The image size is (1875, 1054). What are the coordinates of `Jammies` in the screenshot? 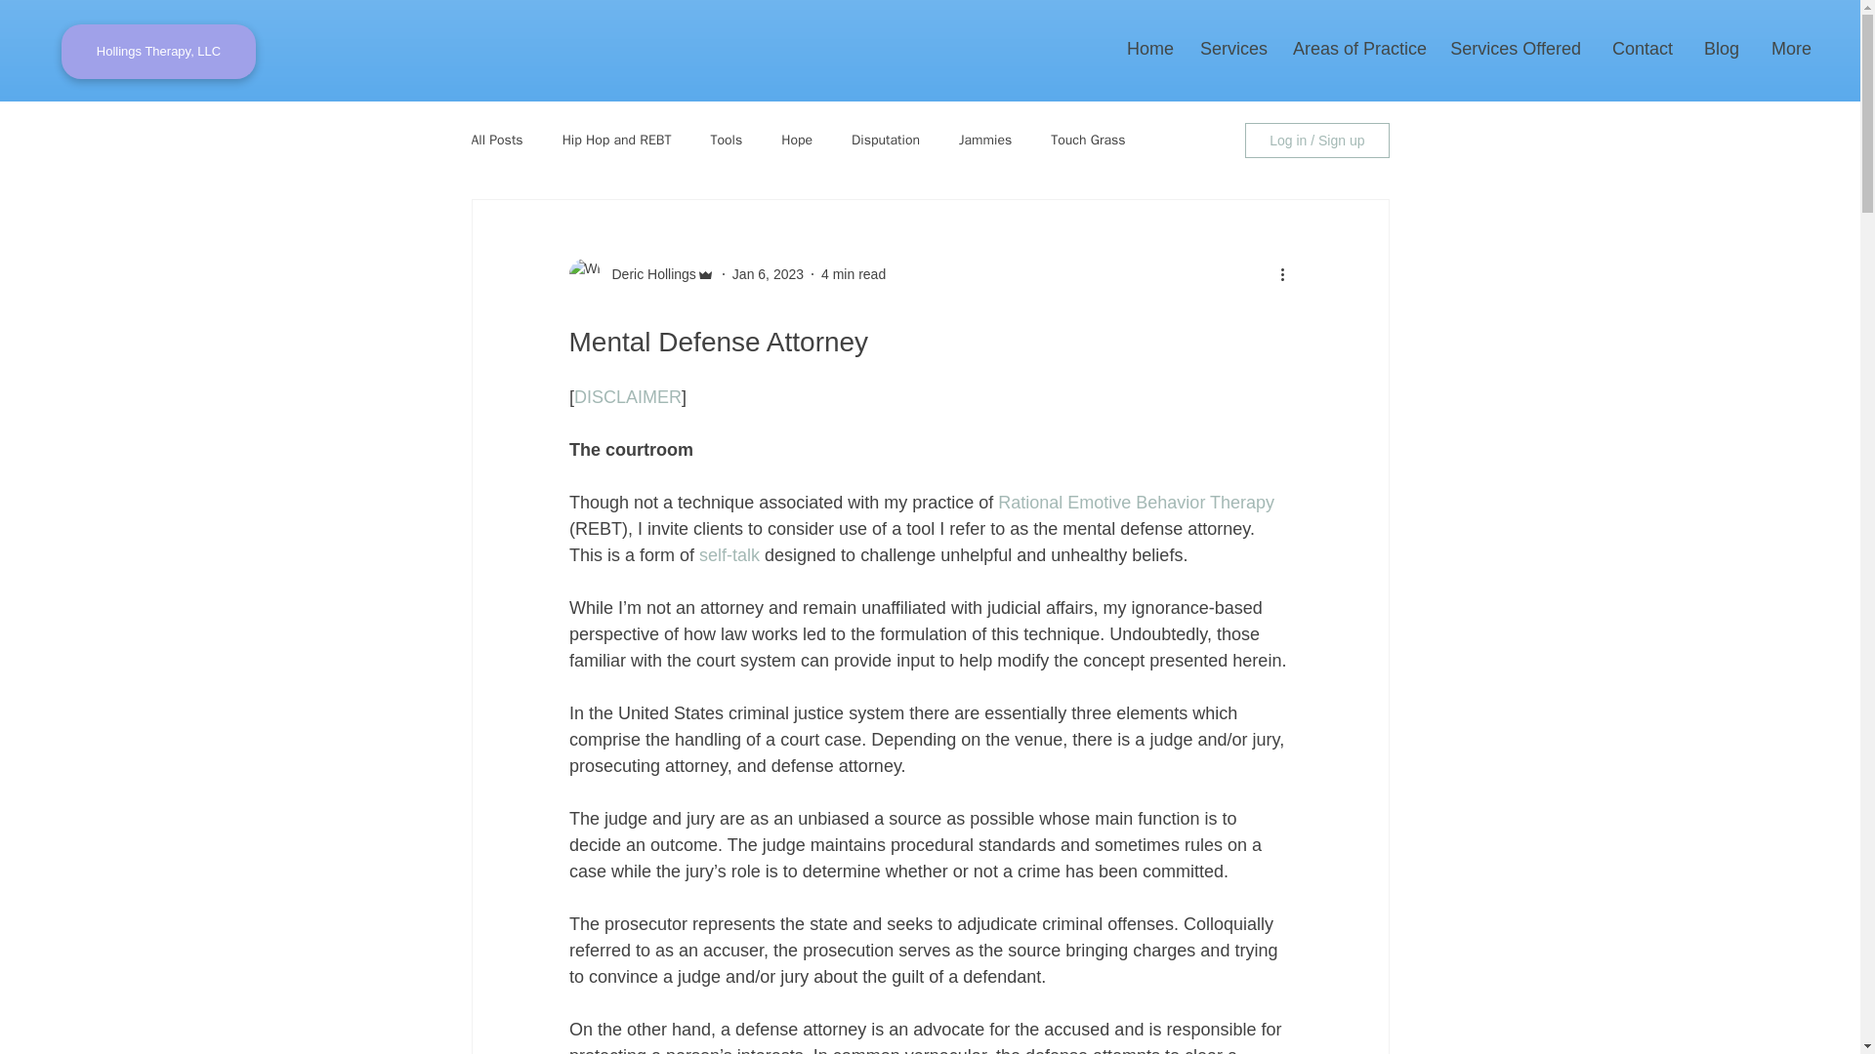 It's located at (984, 141).